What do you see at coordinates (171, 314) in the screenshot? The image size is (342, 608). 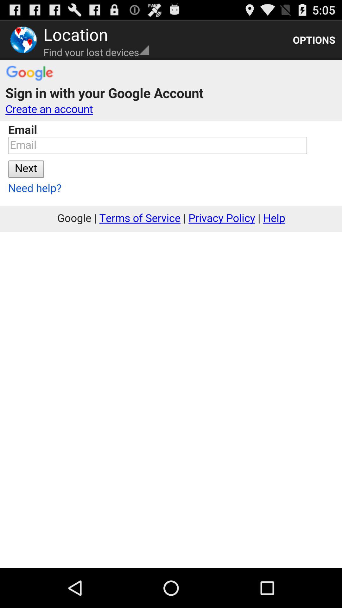 I see `page to sign in with your google account` at bounding box center [171, 314].